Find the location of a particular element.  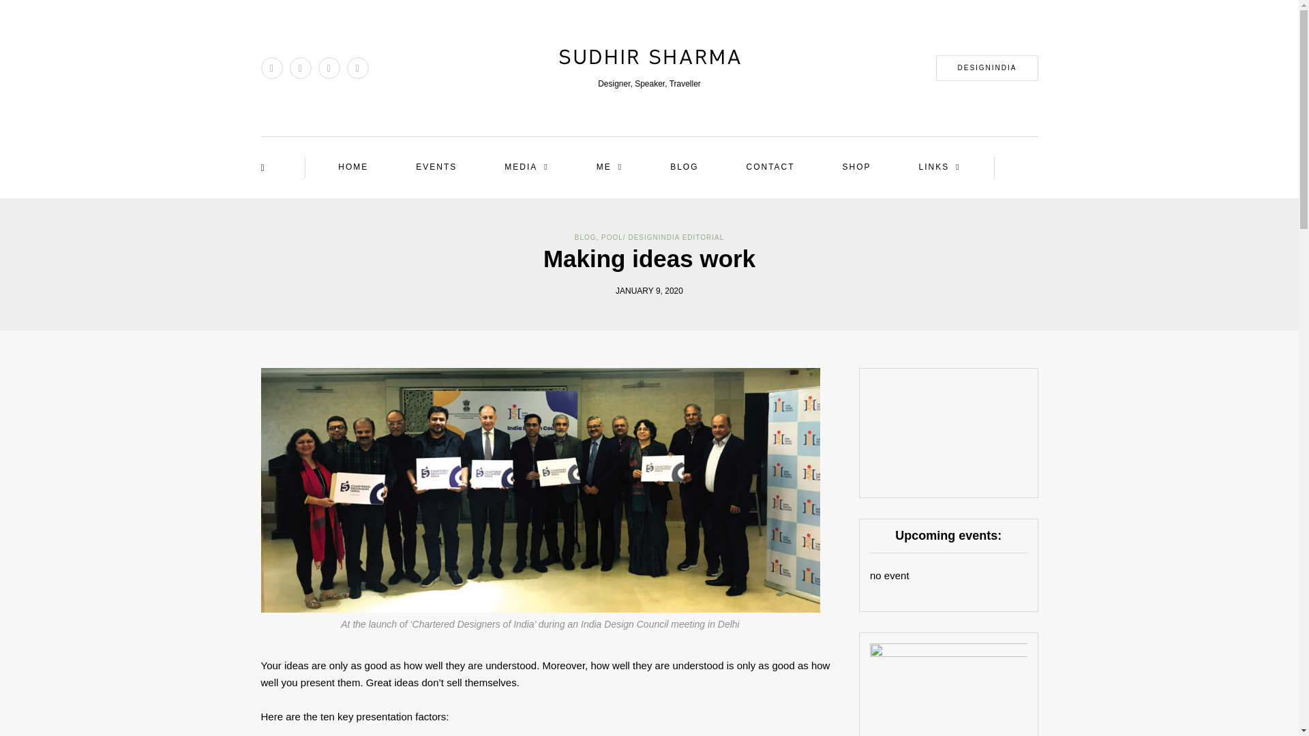

BLOG is located at coordinates (684, 168).